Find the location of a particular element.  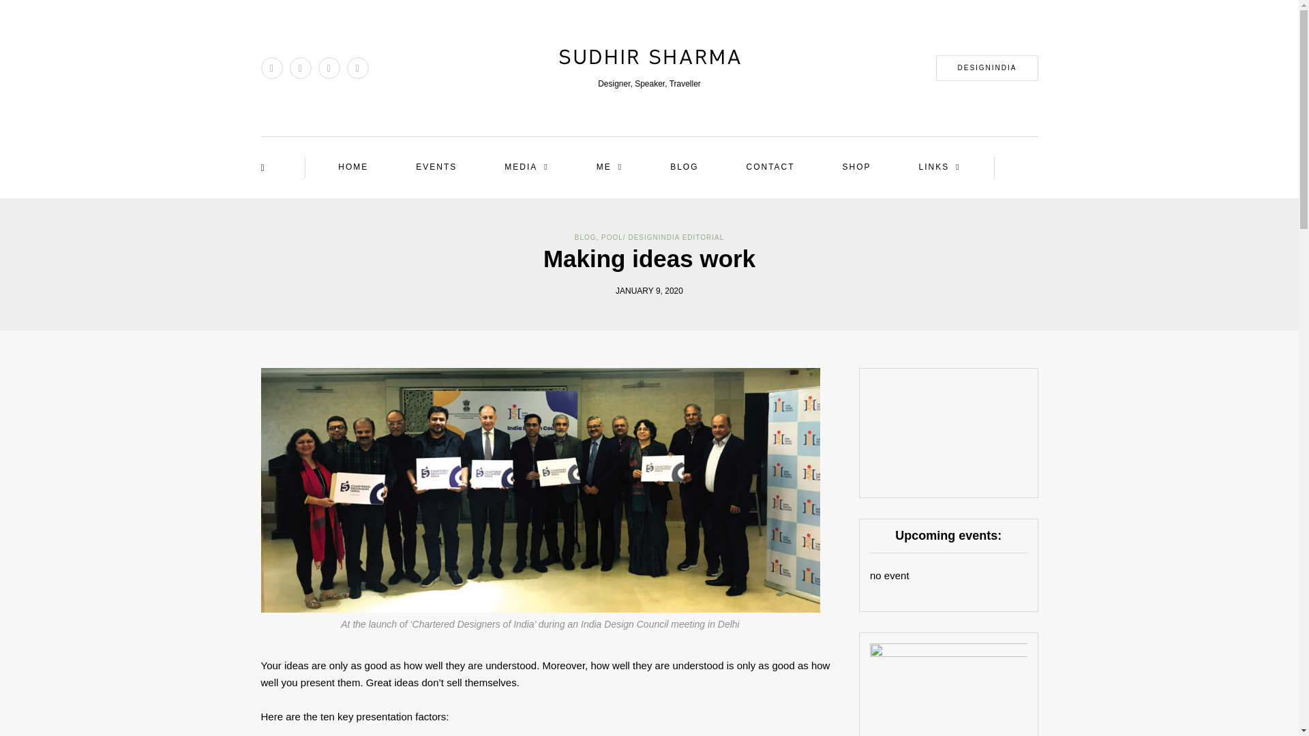

BLOG is located at coordinates (684, 168).